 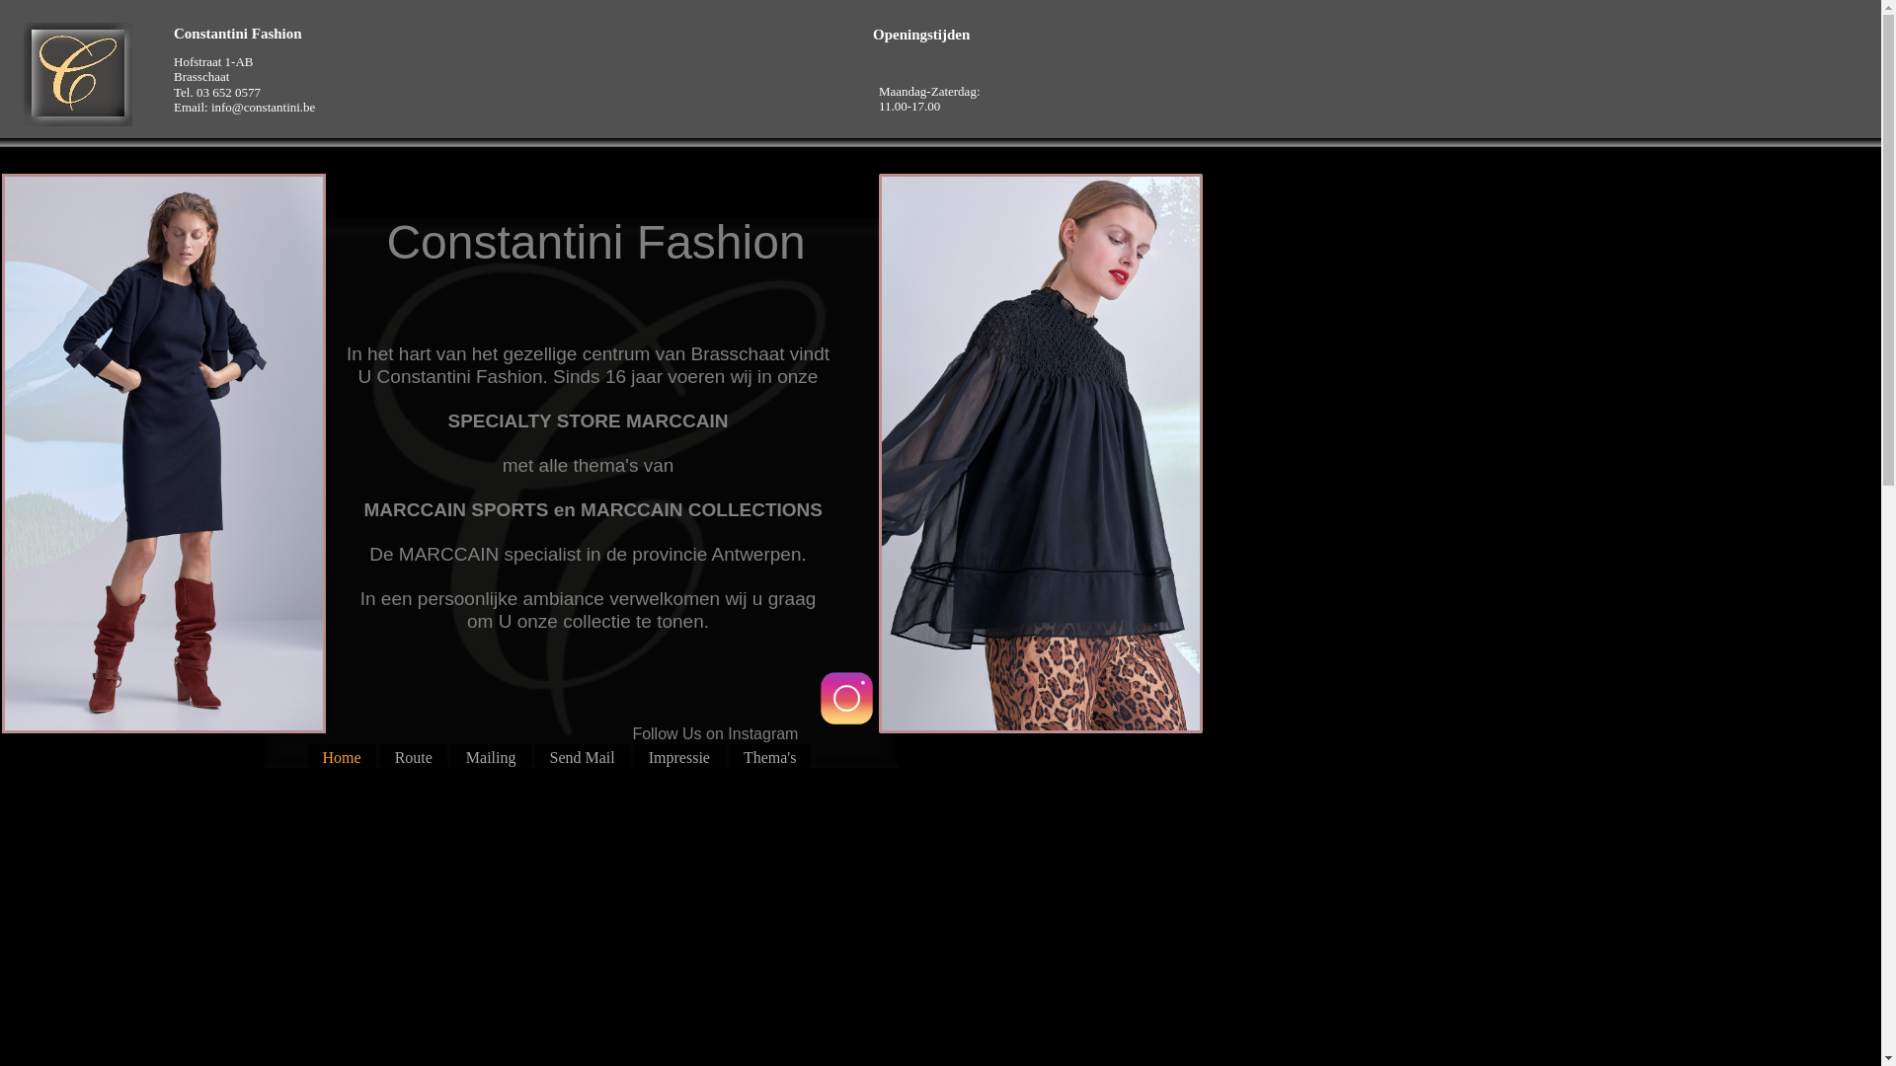 What do you see at coordinates (342, 758) in the screenshot?
I see `Home` at bounding box center [342, 758].